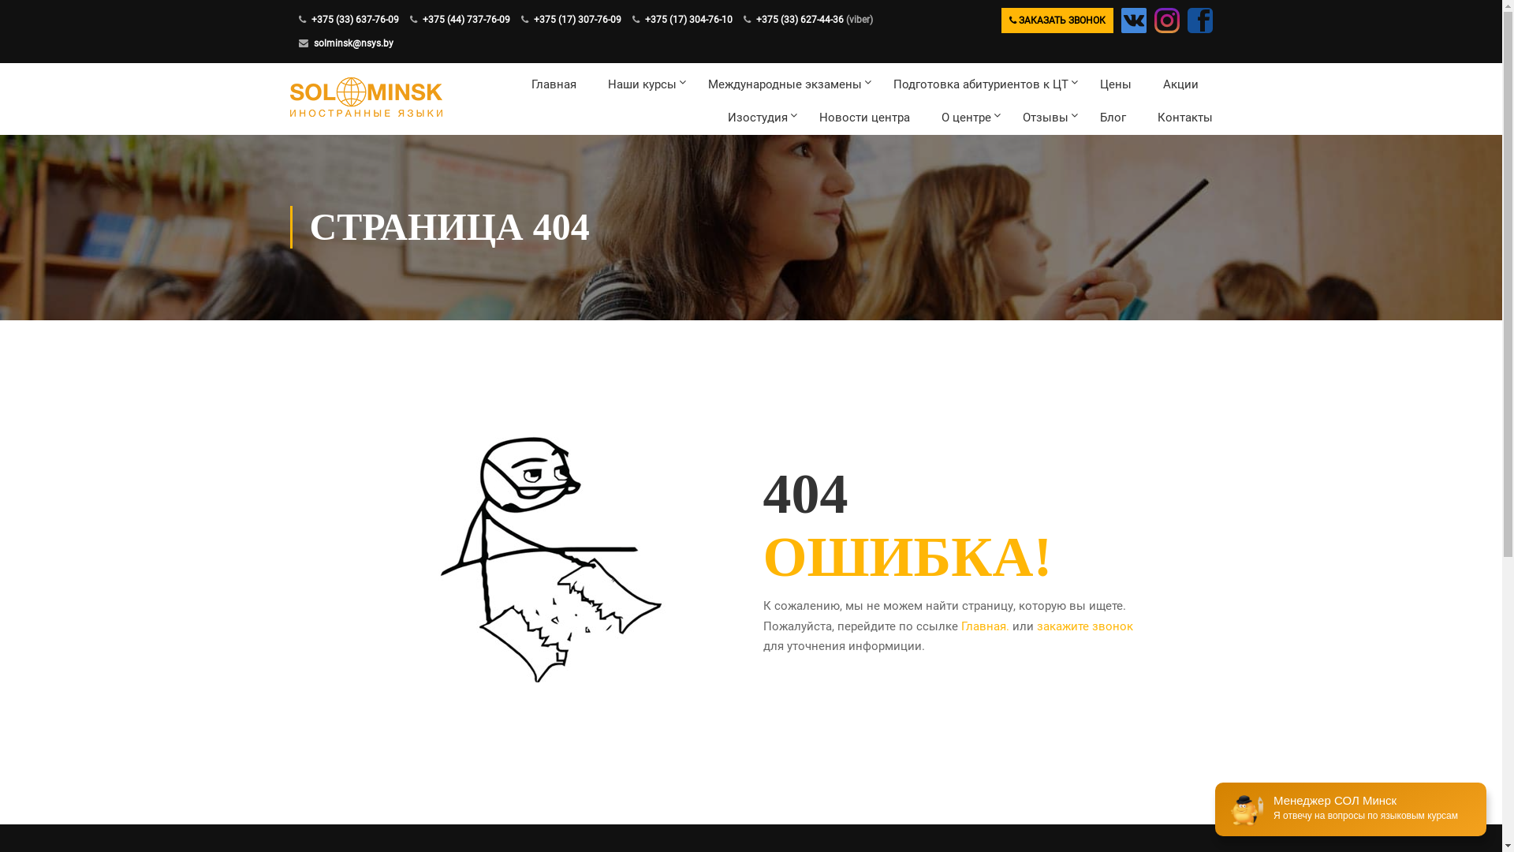 The height and width of the screenshot is (852, 1514). What do you see at coordinates (577, 20) in the screenshot?
I see `+375 (17) 307-76-09` at bounding box center [577, 20].